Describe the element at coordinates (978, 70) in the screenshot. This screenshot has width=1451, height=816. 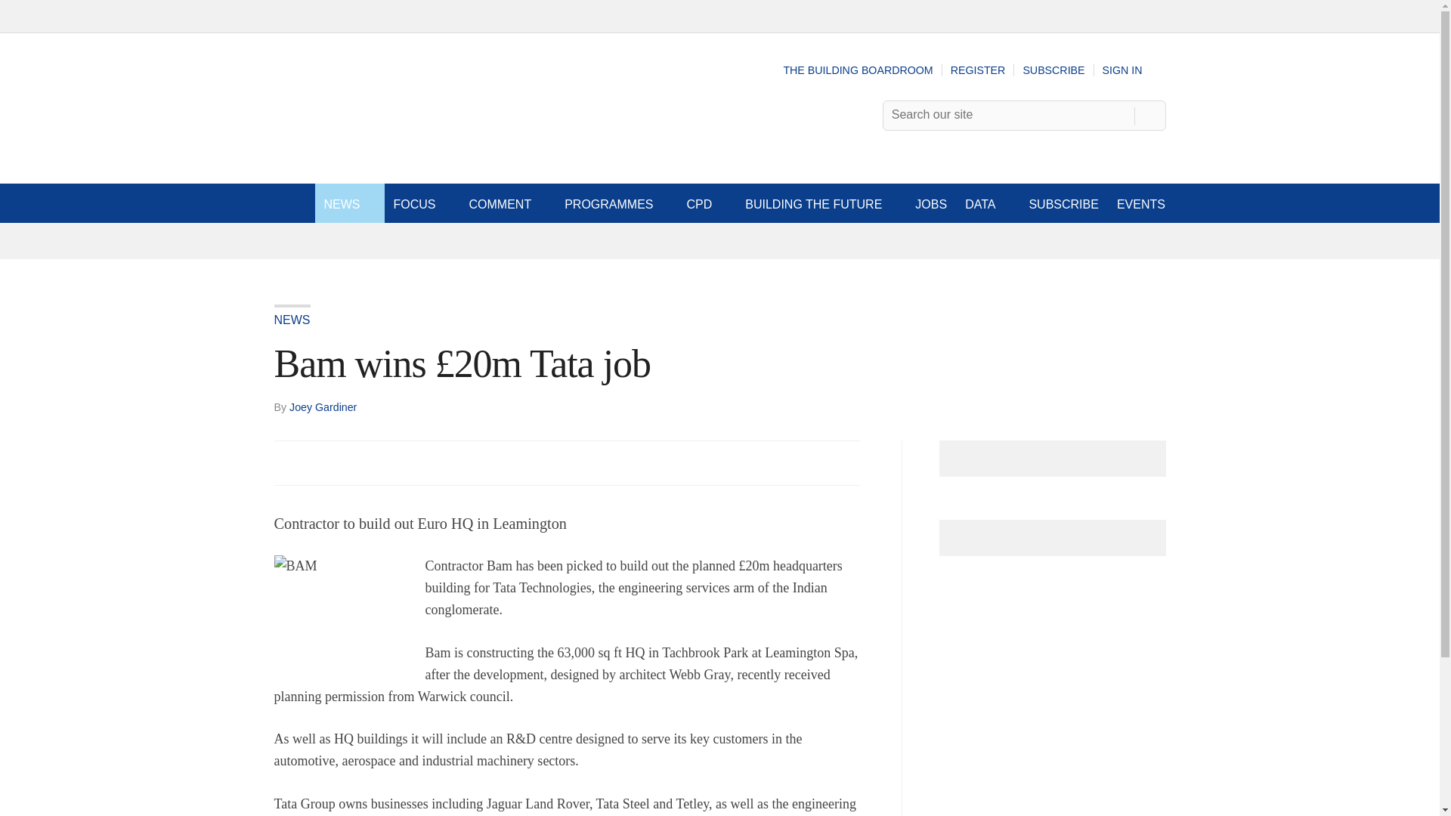
I see `REGISTER` at that location.